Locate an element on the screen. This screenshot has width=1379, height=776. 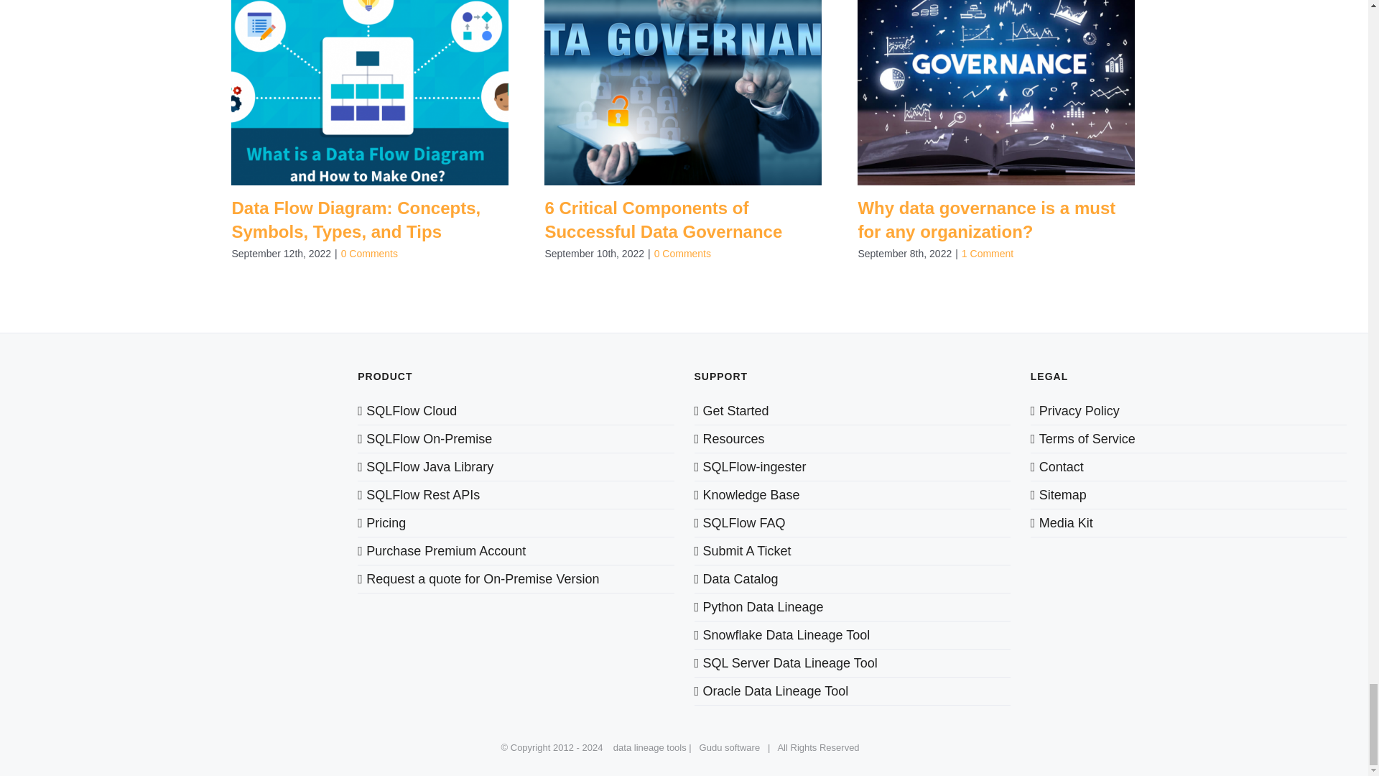
Data Flow Diagram: Concepts, Symbols, Types, and Tips is located at coordinates (356, 220).